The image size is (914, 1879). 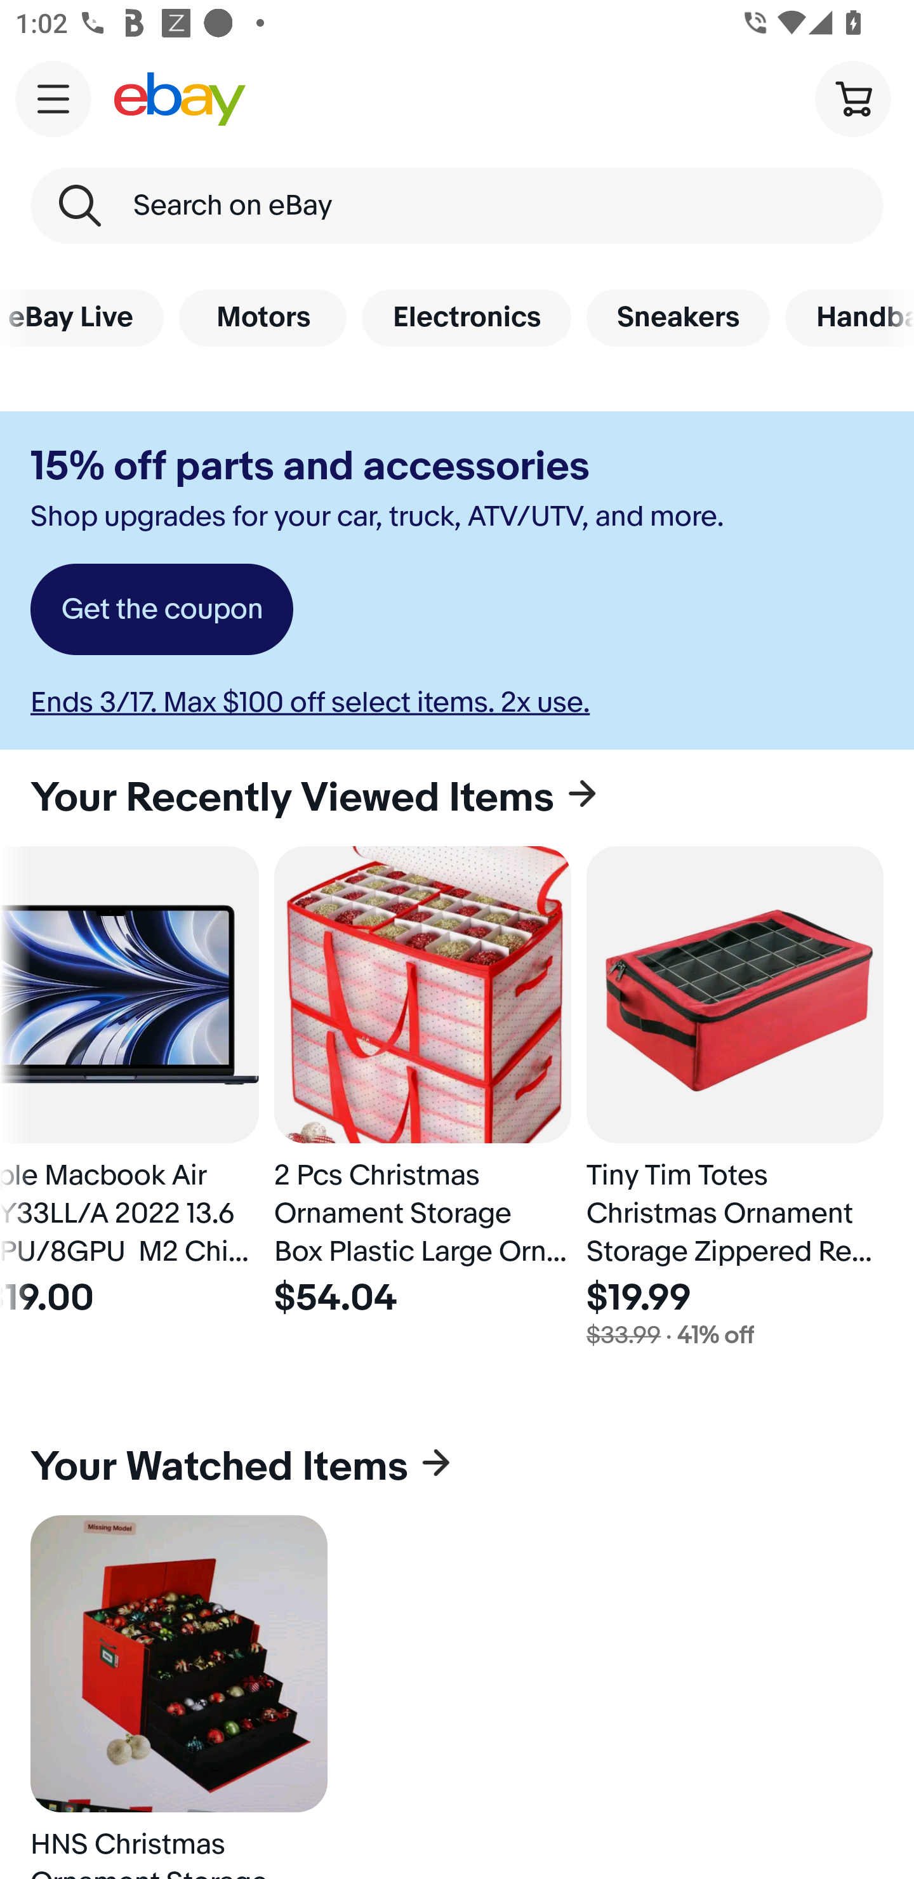 What do you see at coordinates (310, 702) in the screenshot?
I see `Ends 3/17. Max $100 off select items. 2x use.` at bounding box center [310, 702].